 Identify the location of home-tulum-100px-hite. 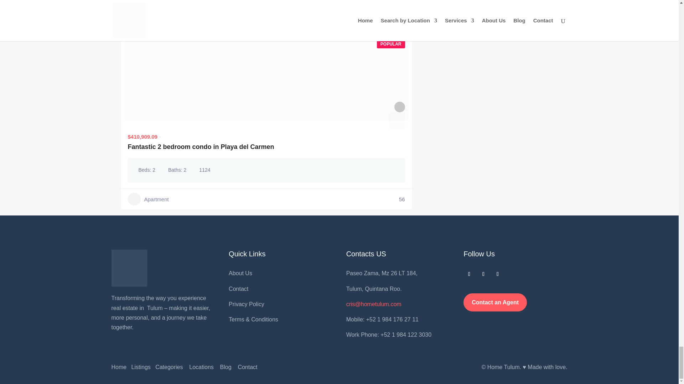
(129, 268).